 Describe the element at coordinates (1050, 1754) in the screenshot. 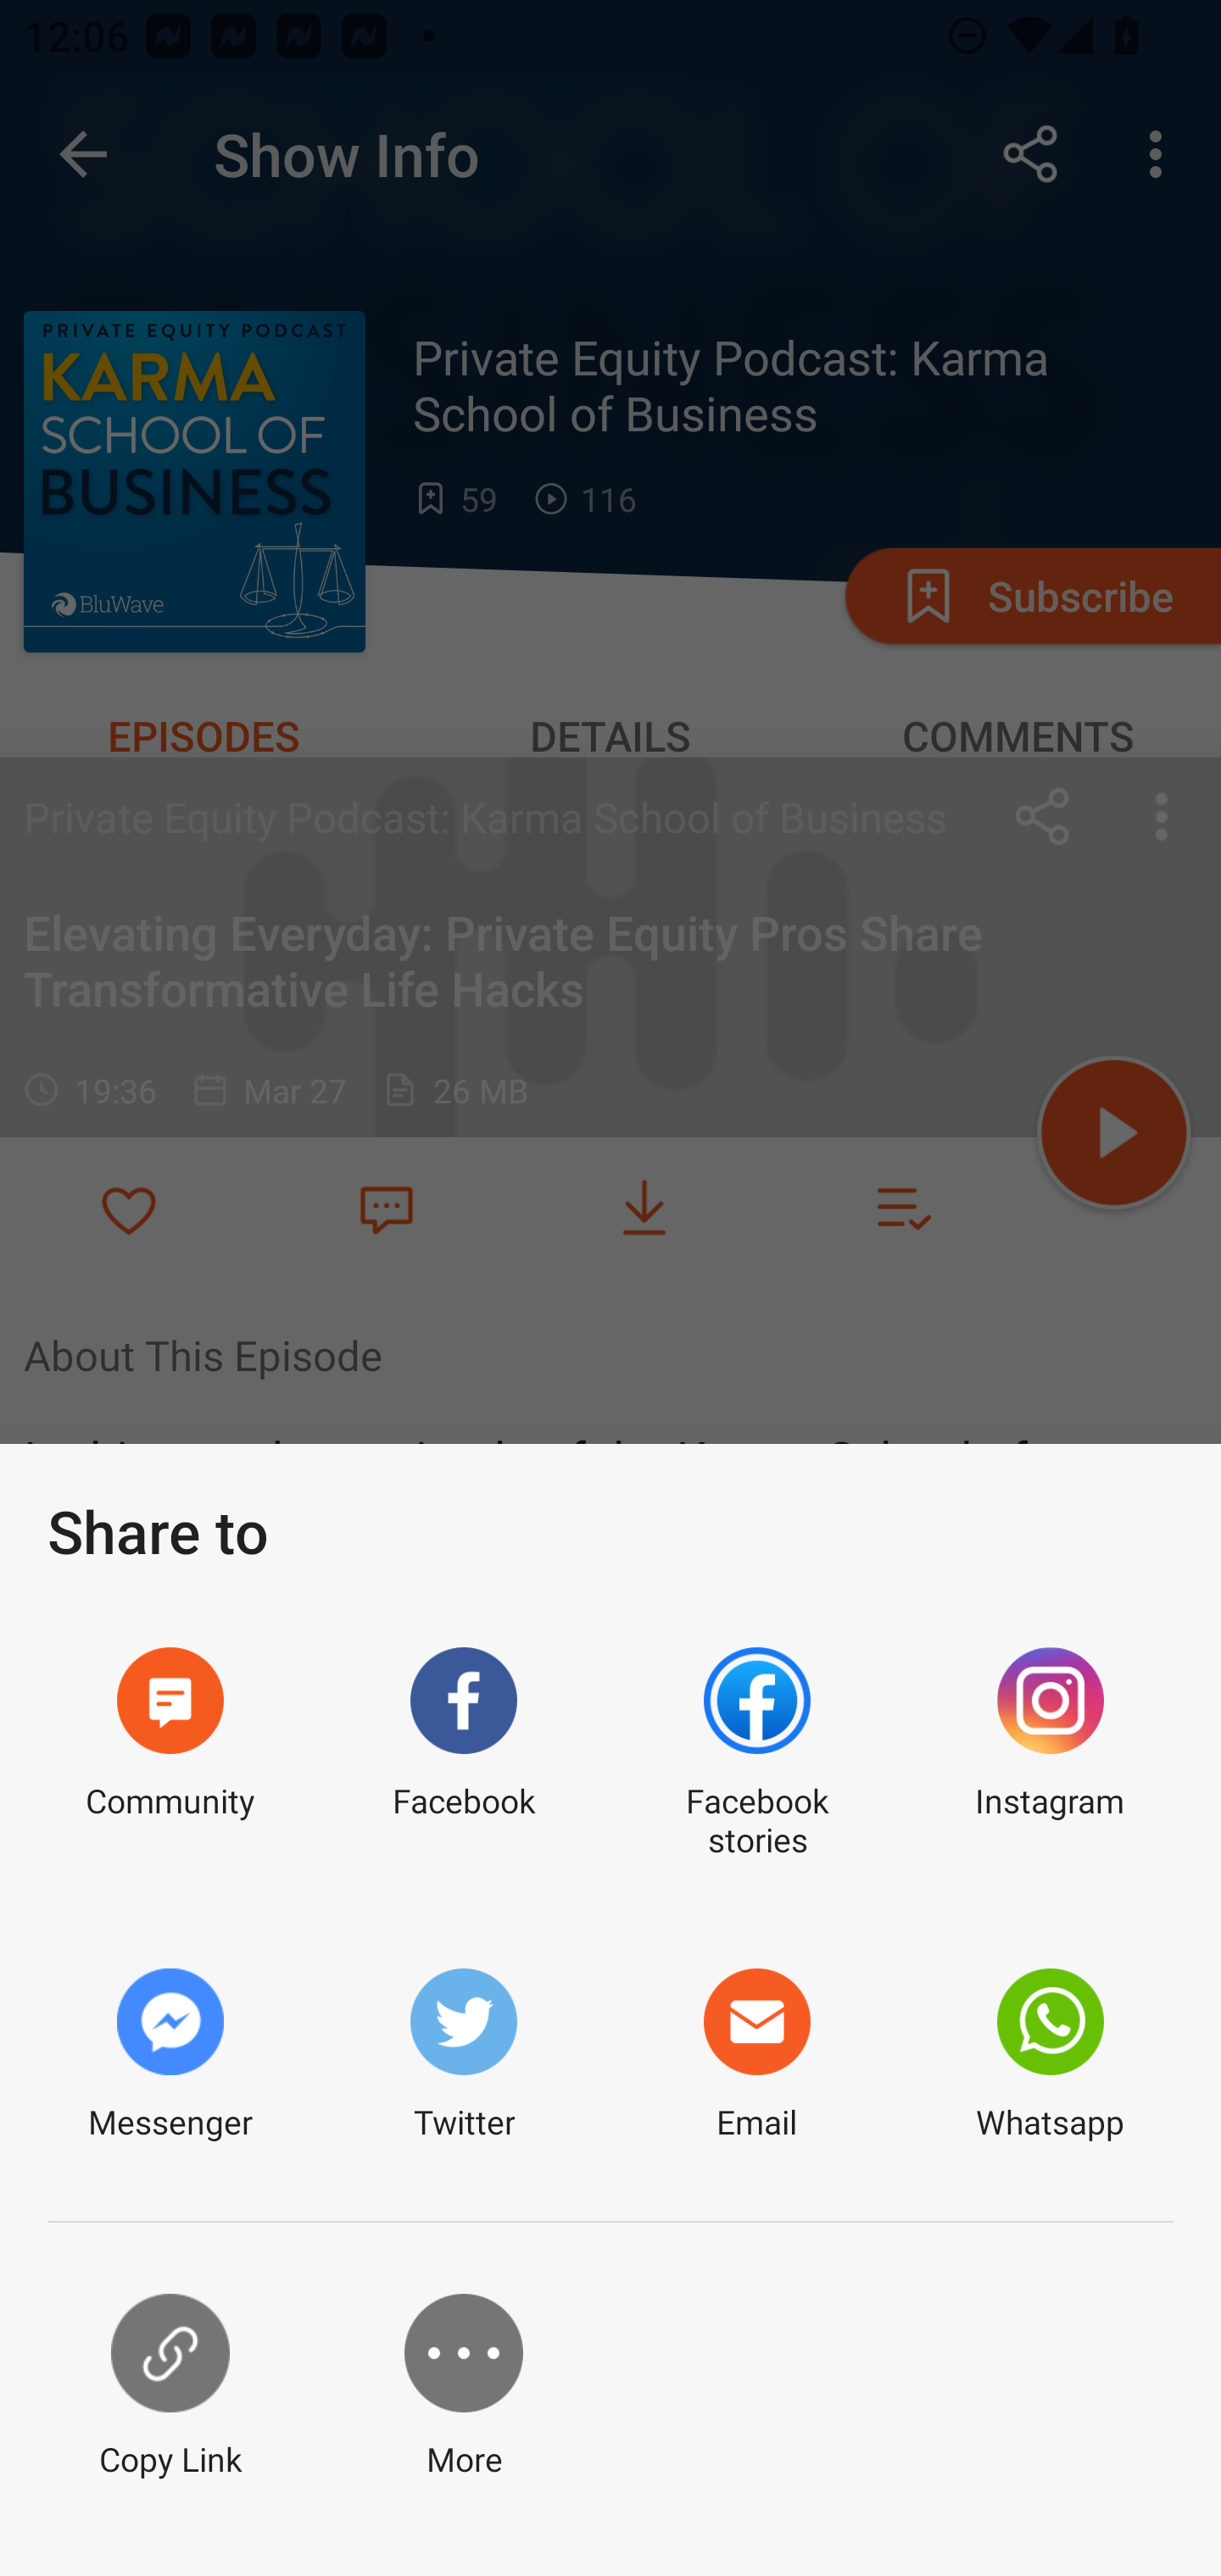

I see `Instagram` at that location.